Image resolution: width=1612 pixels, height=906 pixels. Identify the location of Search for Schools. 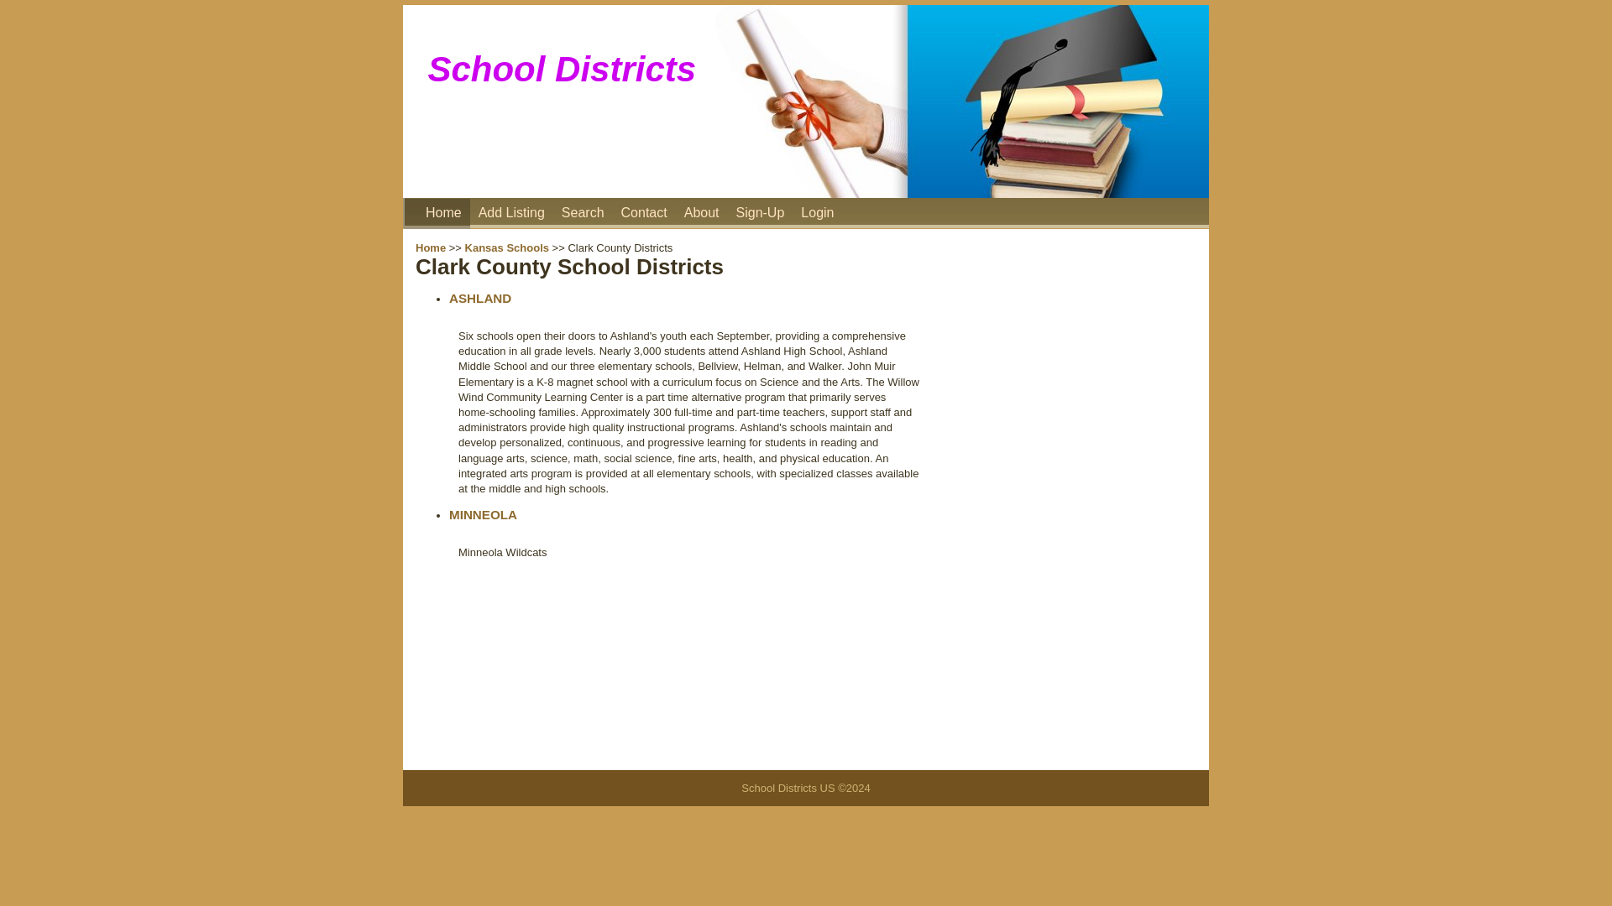
(583, 213).